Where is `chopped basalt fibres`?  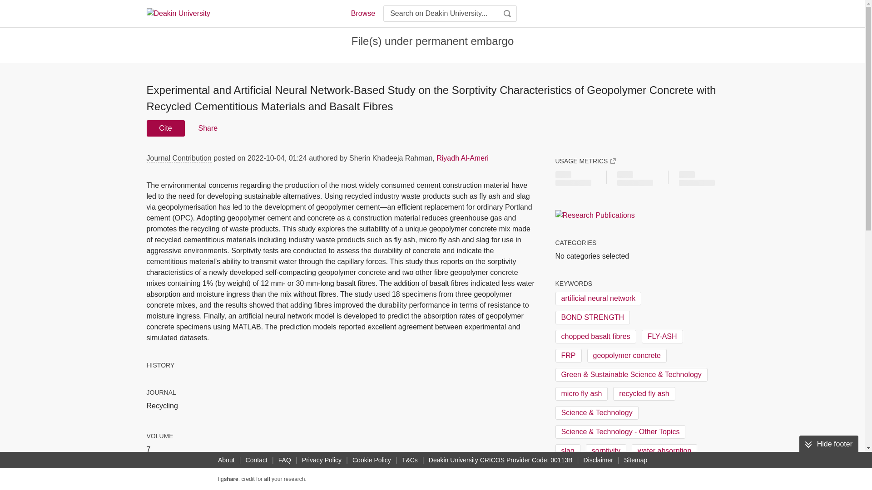 chopped basalt fibres is located at coordinates (595, 337).